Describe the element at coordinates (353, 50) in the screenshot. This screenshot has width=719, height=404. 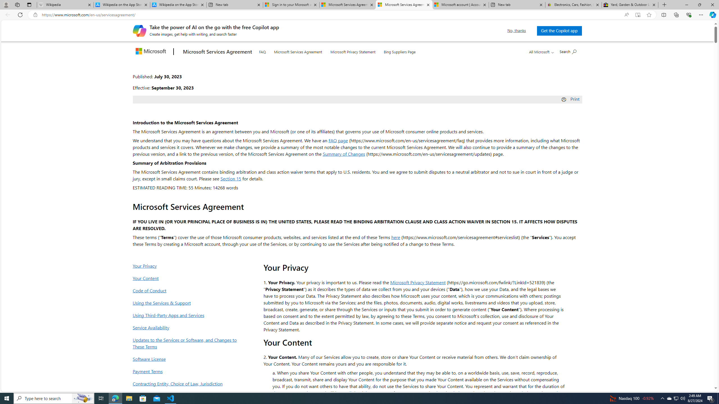
I see `Microsoft Privacy Statement` at that location.